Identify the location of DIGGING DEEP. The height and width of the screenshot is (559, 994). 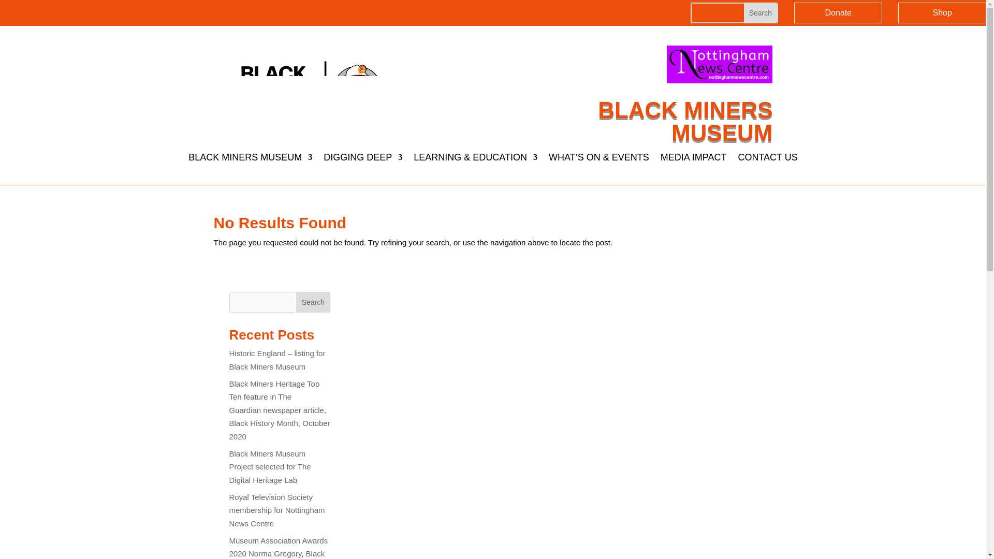
(363, 159).